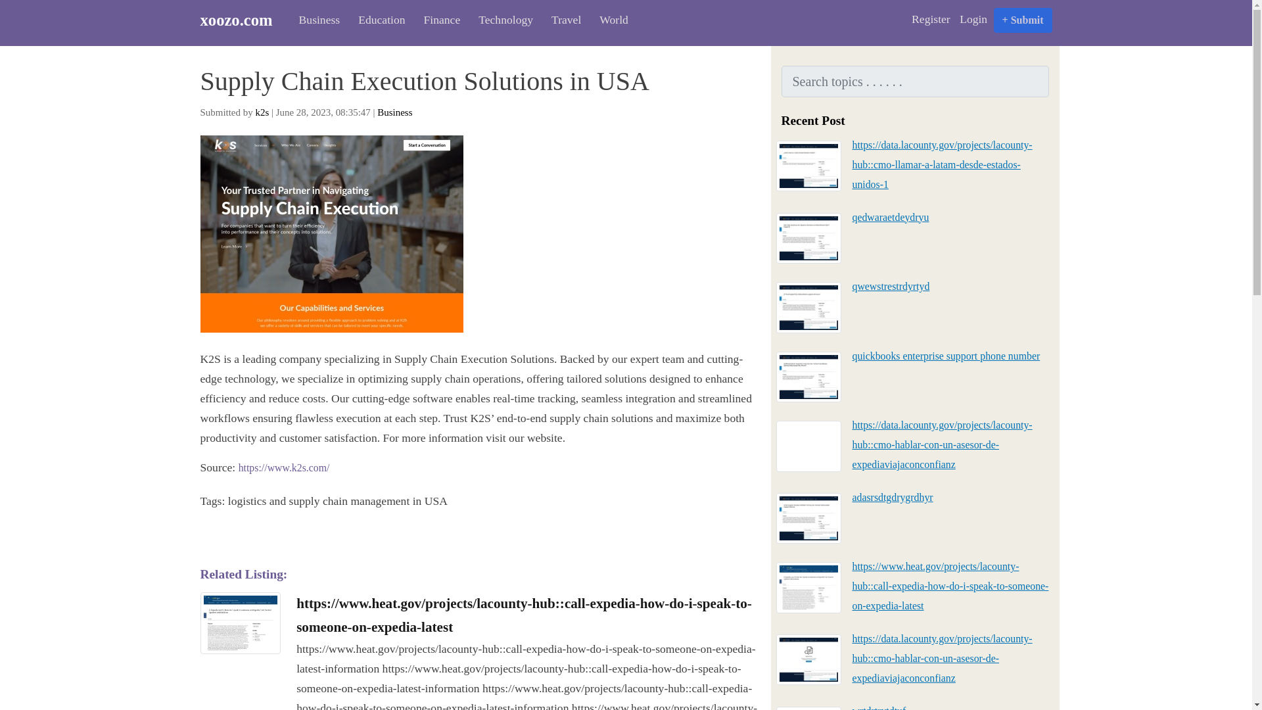  Describe the element at coordinates (931, 19) in the screenshot. I see `Register` at that location.